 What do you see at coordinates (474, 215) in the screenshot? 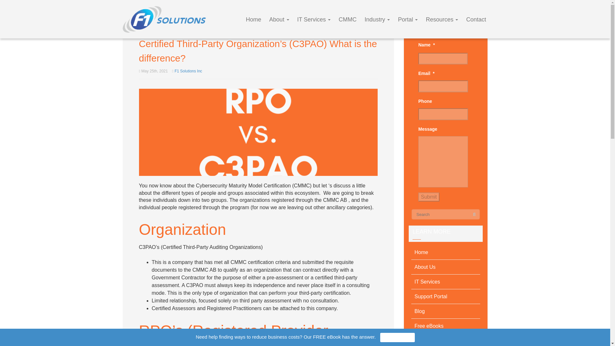
I see `Search` at bounding box center [474, 215].